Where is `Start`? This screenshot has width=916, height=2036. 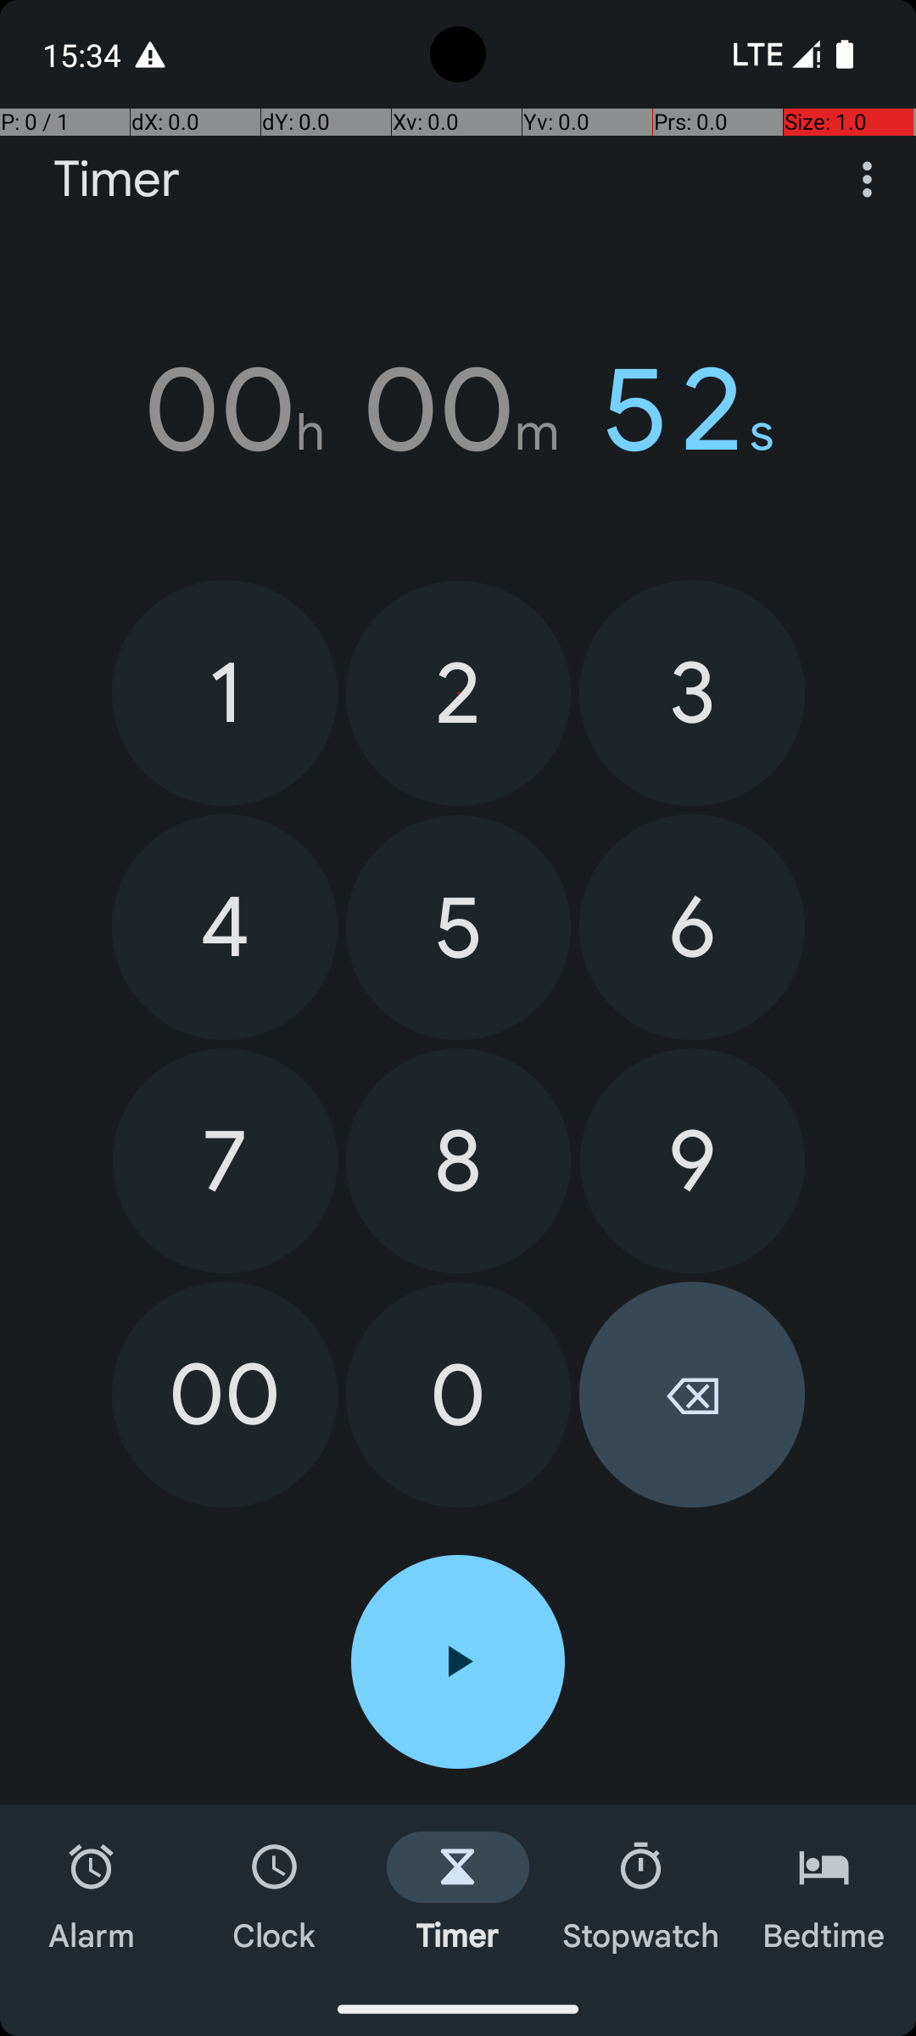
Start is located at coordinates (458, 1662).